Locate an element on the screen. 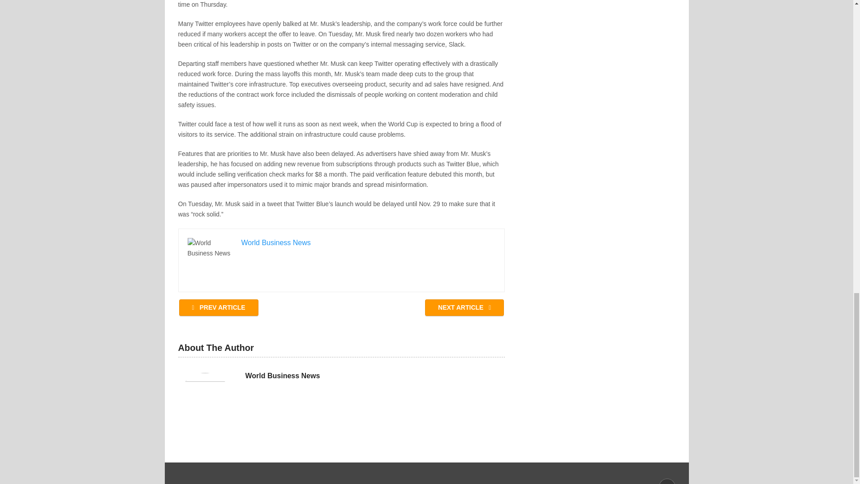 Image resolution: width=860 pixels, height=484 pixels. World Business News is located at coordinates (282, 376).